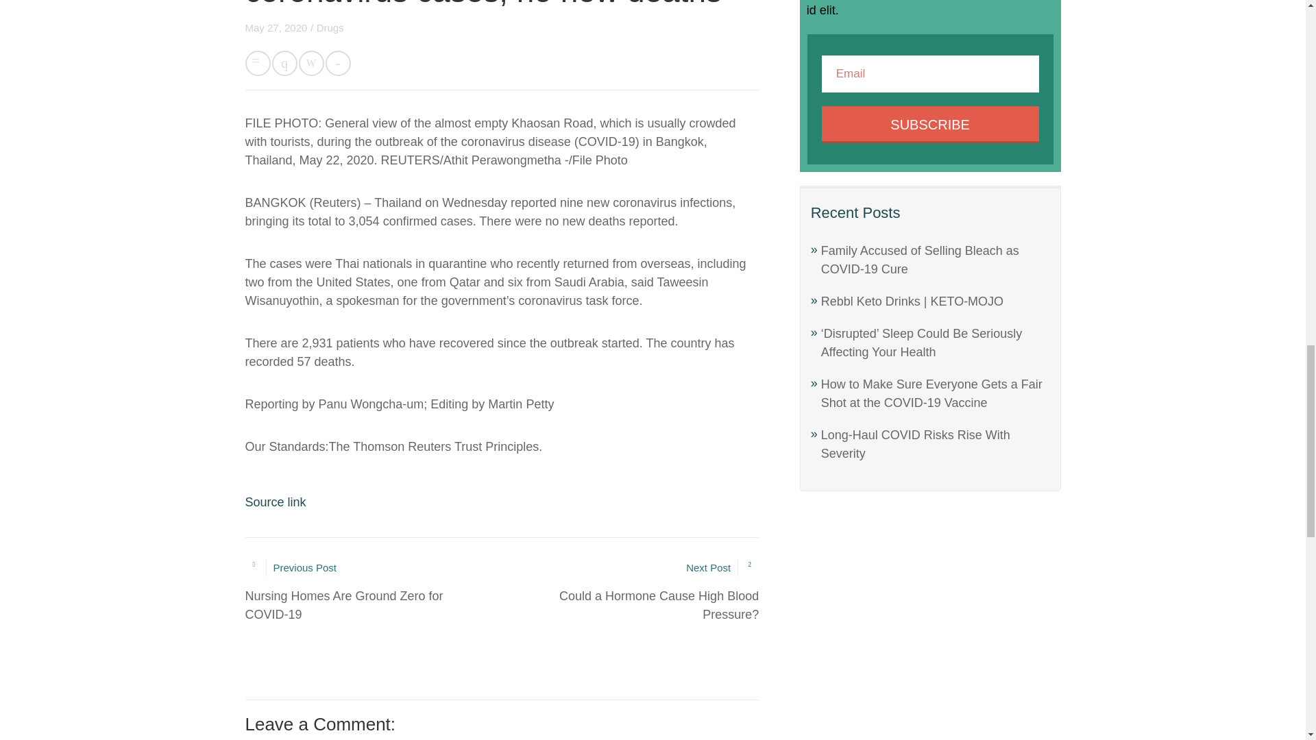  Describe the element at coordinates (330, 27) in the screenshot. I see `SUBSCRIBE` at that location.